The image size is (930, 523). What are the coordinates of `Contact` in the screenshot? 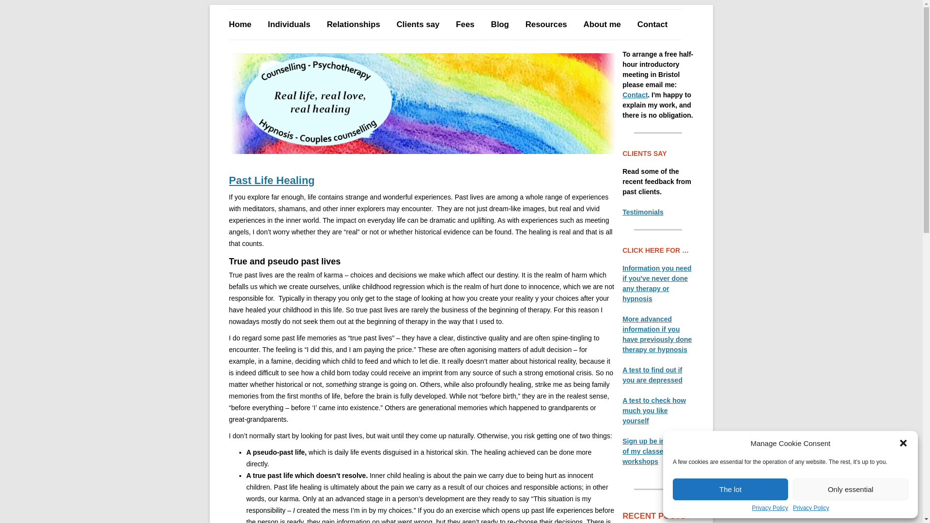 It's located at (652, 25).